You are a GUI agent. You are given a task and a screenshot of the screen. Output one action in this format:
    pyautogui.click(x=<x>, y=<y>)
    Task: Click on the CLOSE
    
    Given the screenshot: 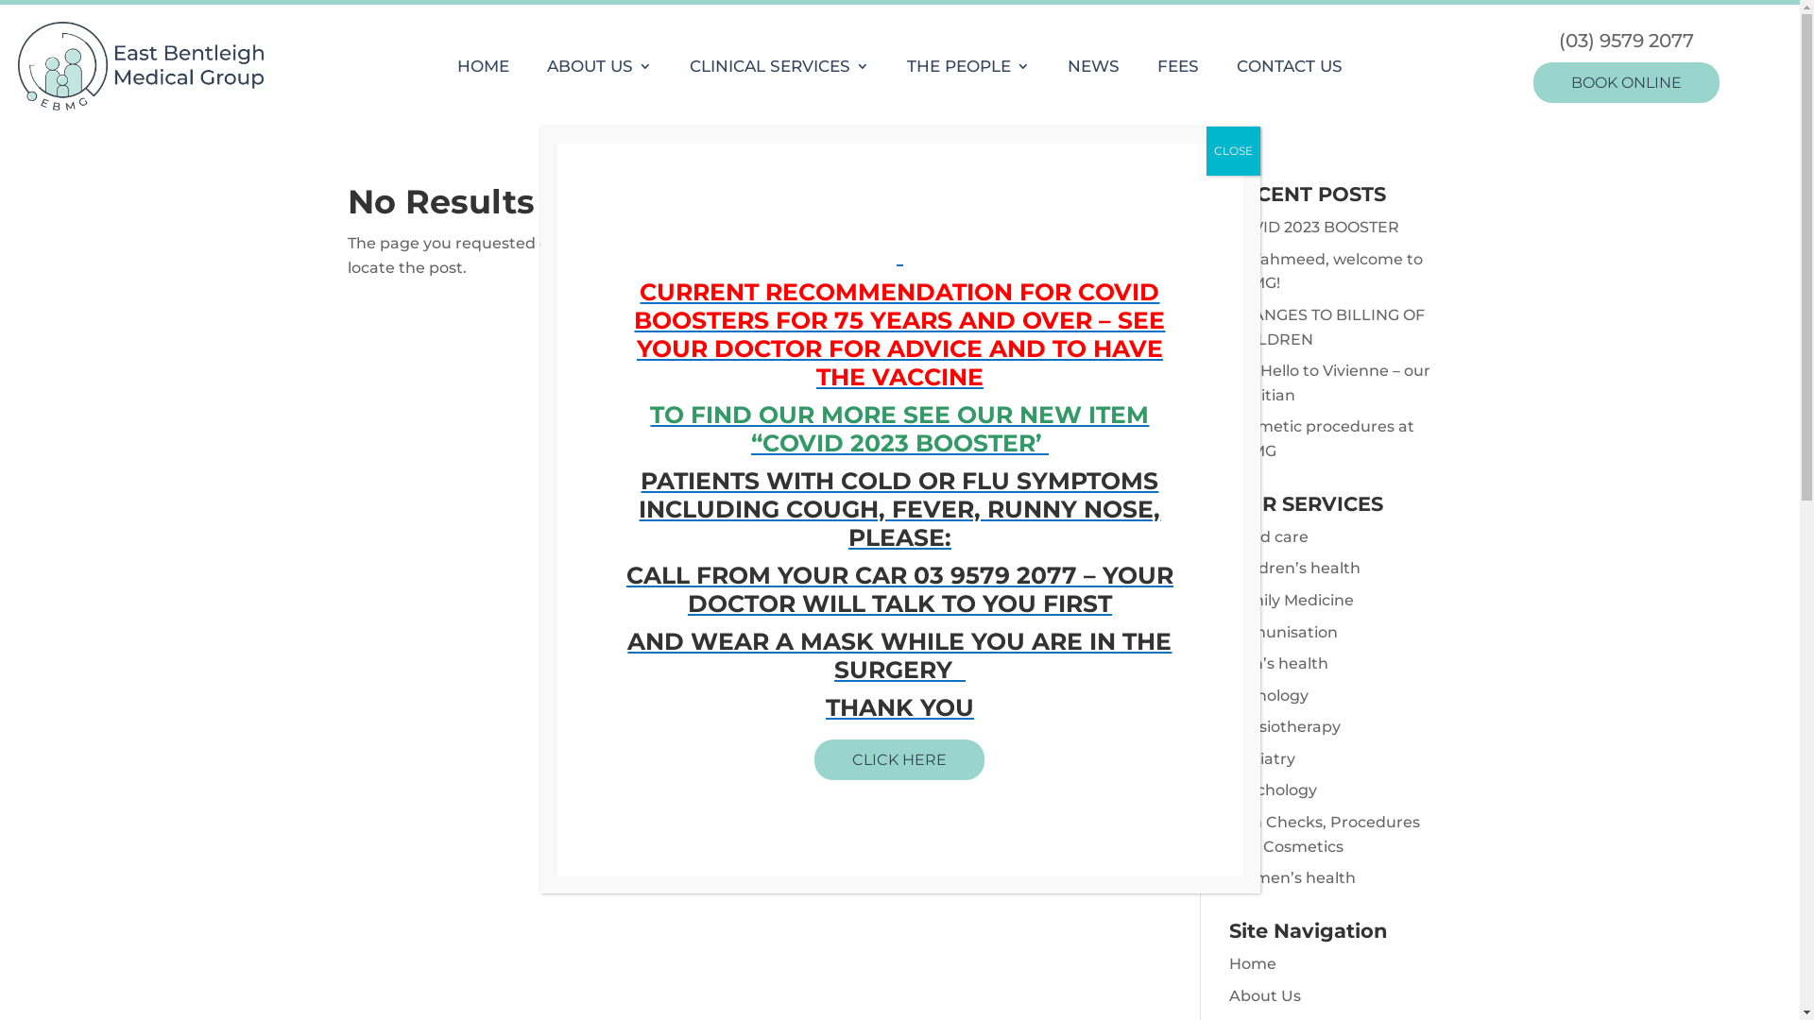 What is the action you would take?
    pyautogui.click(x=1232, y=151)
    